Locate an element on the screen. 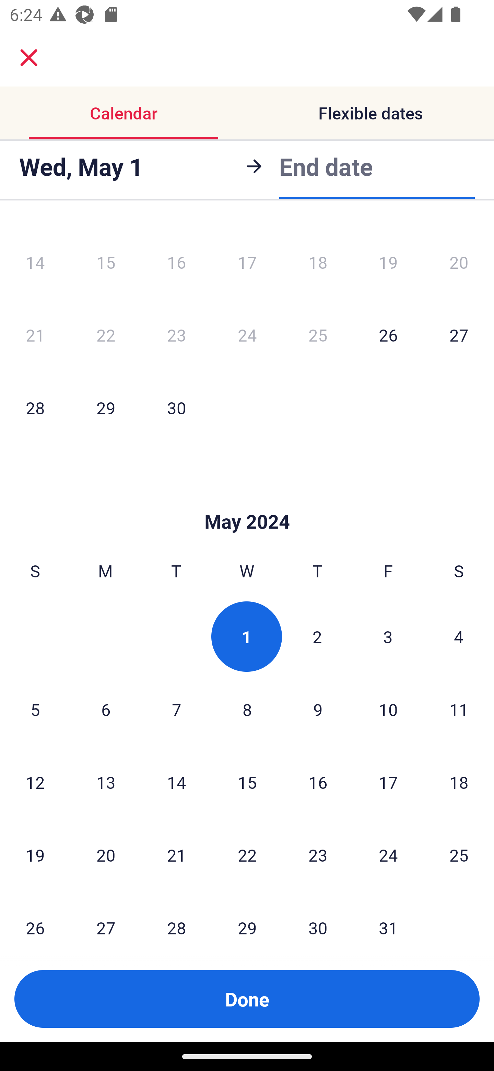 The width and height of the screenshot is (494, 1071). 23 Tuesday, April 23, 2024 is located at coordinates (176, 335).